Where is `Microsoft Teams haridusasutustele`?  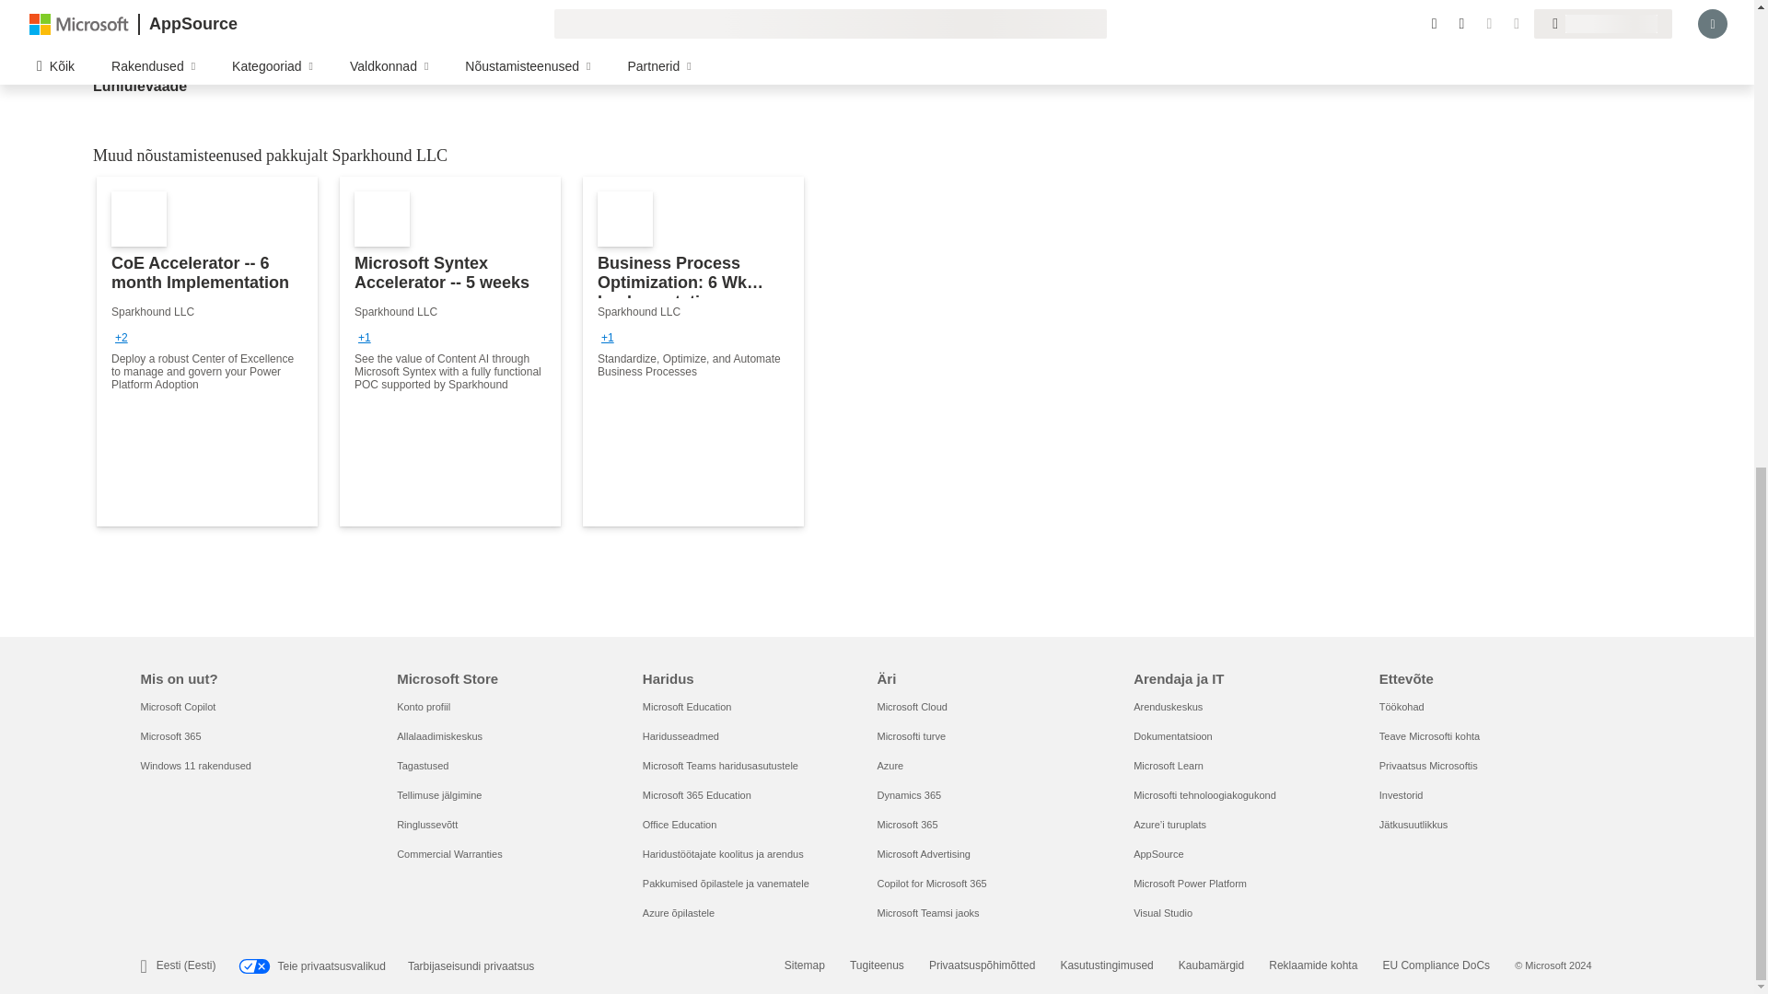 Microsoft Teams haridusasutustele is located at coordinates (720, 766).